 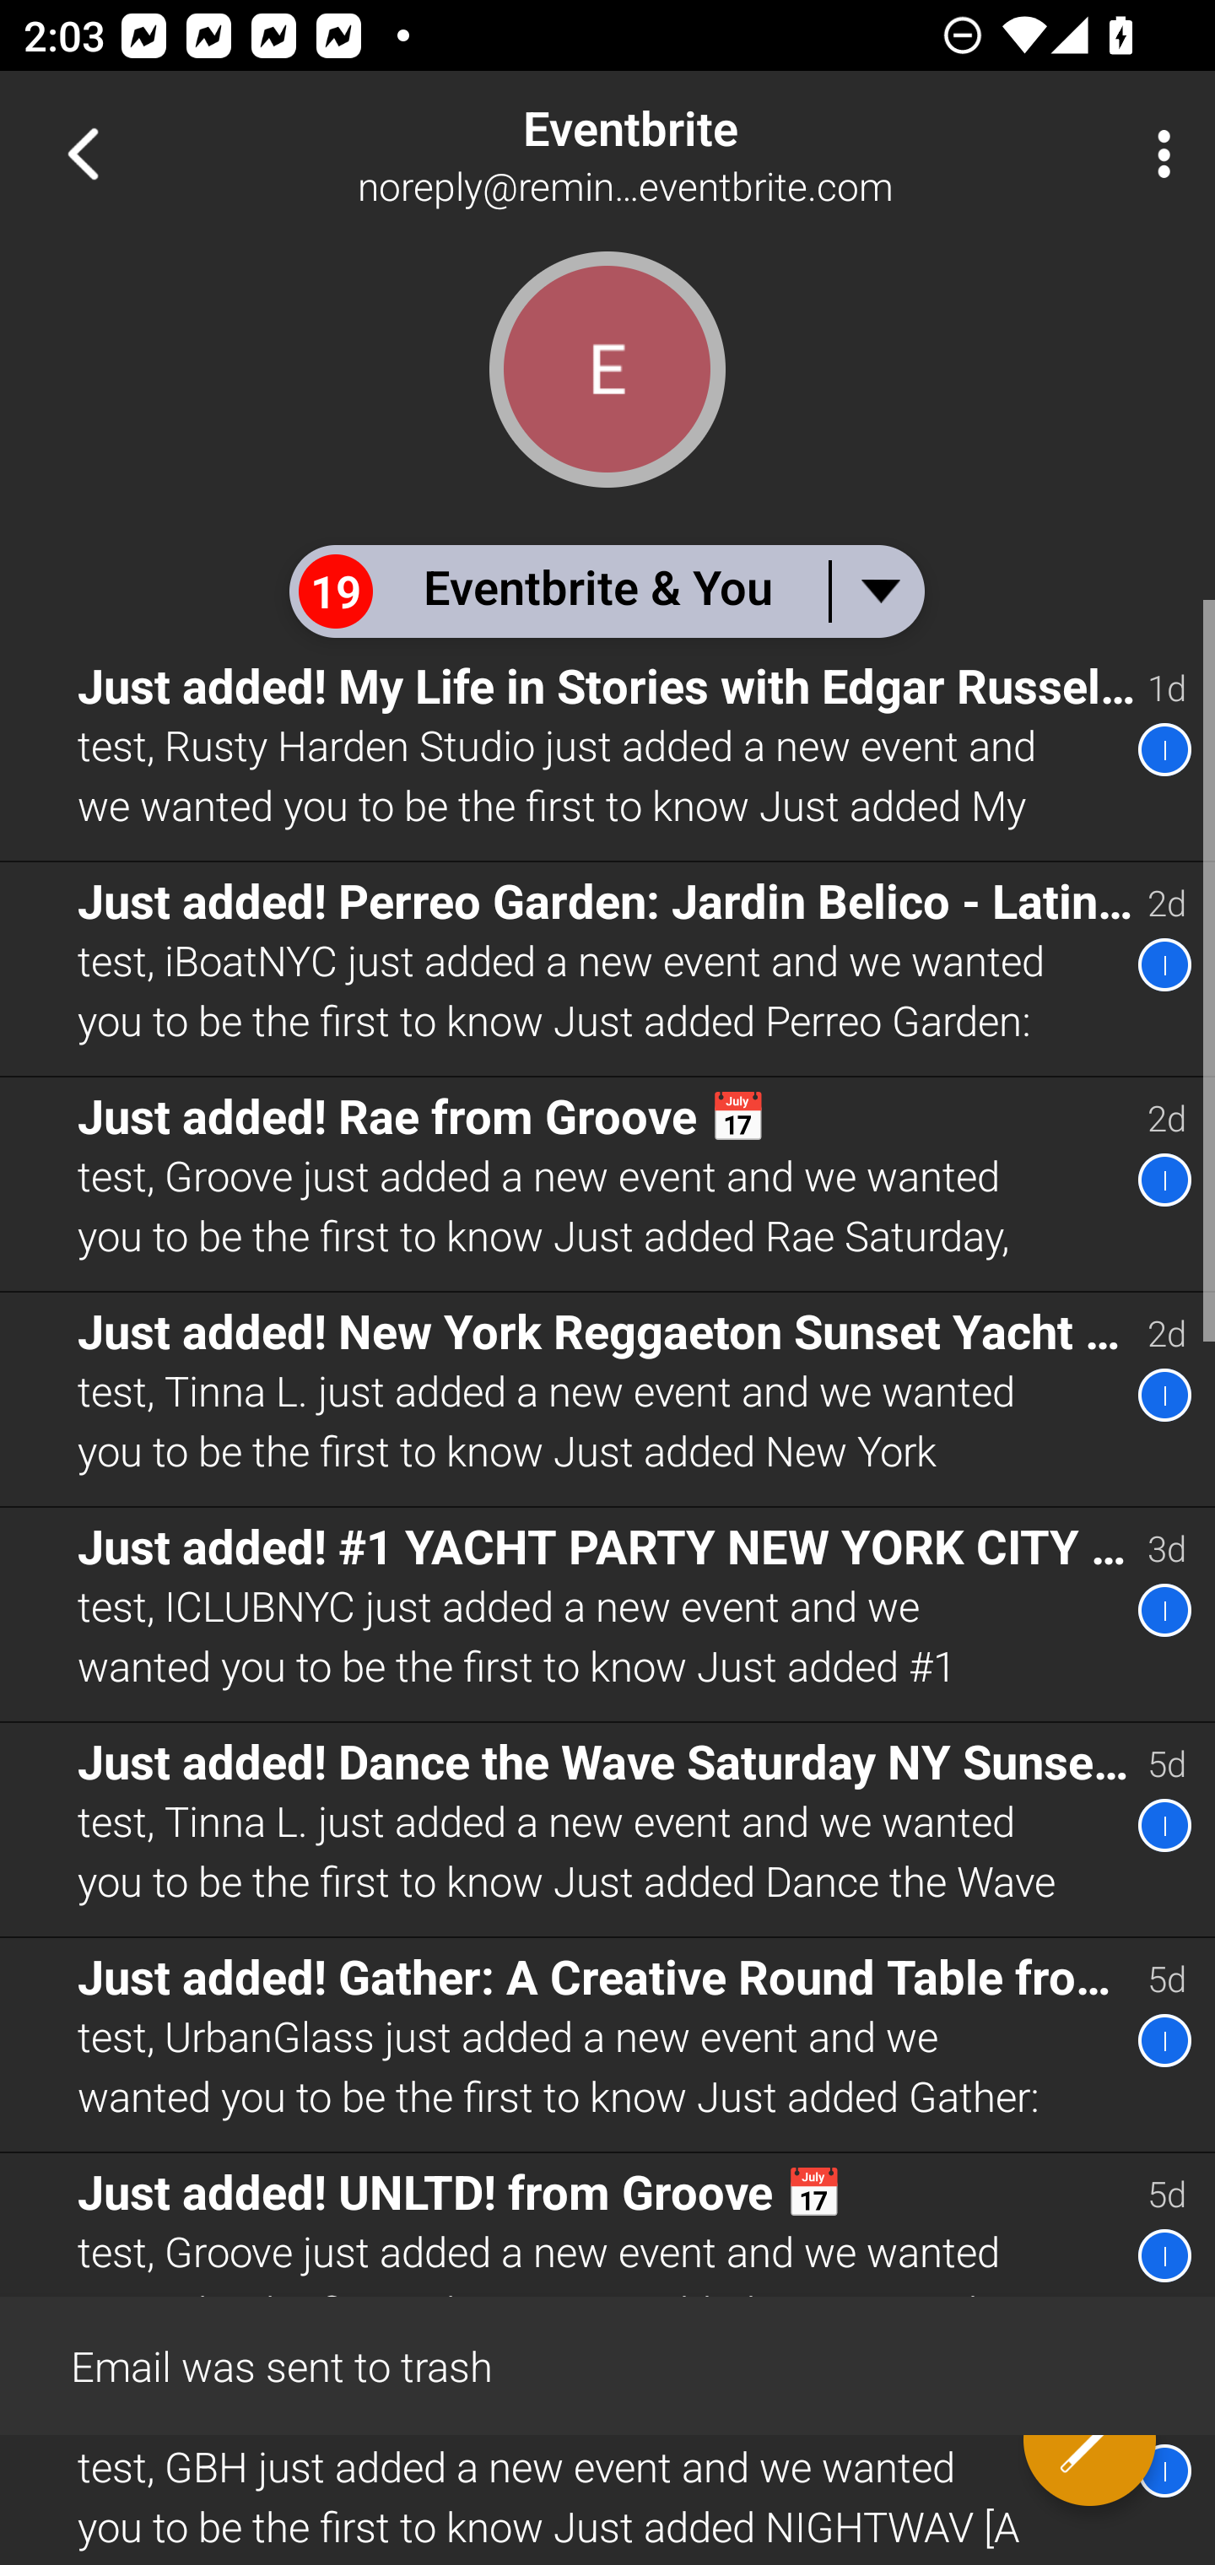 What do you see at coordinates (607, 2364) in the screenshot?
I see `Email was sent to trash` at bounding box center [607, 2364].